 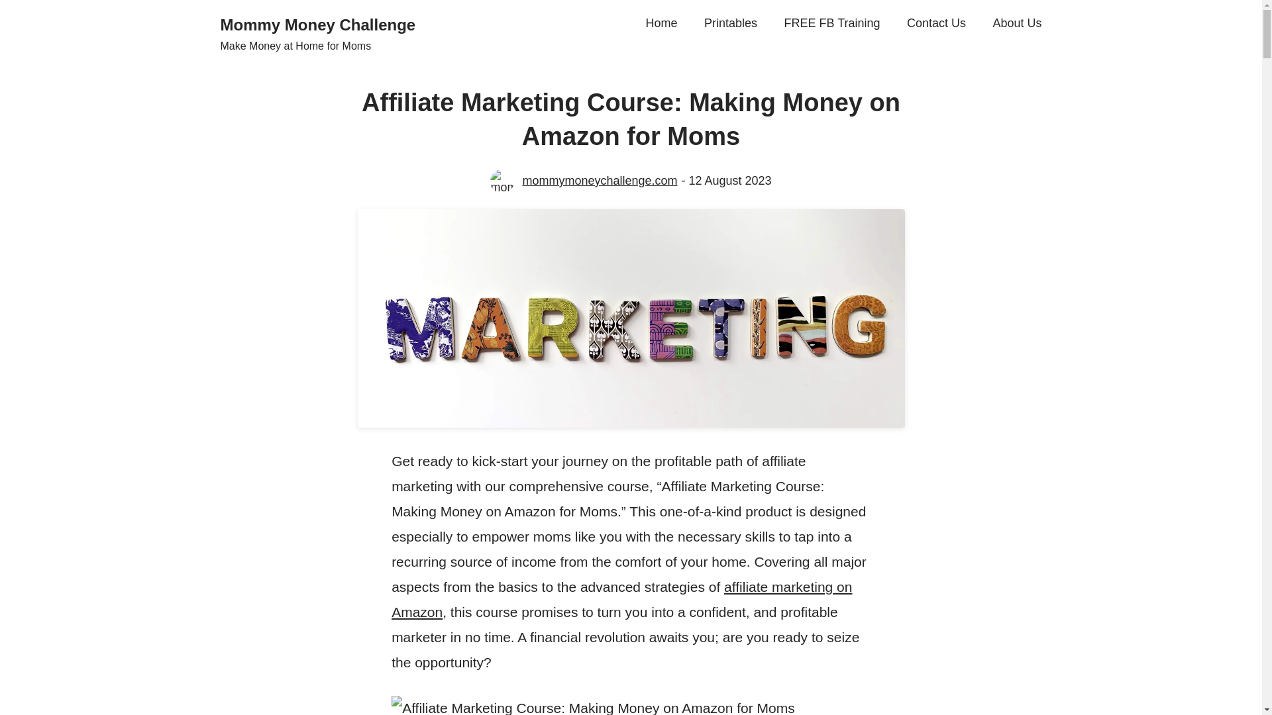 I want to click on Contact Us, so click(x=935, y=23).